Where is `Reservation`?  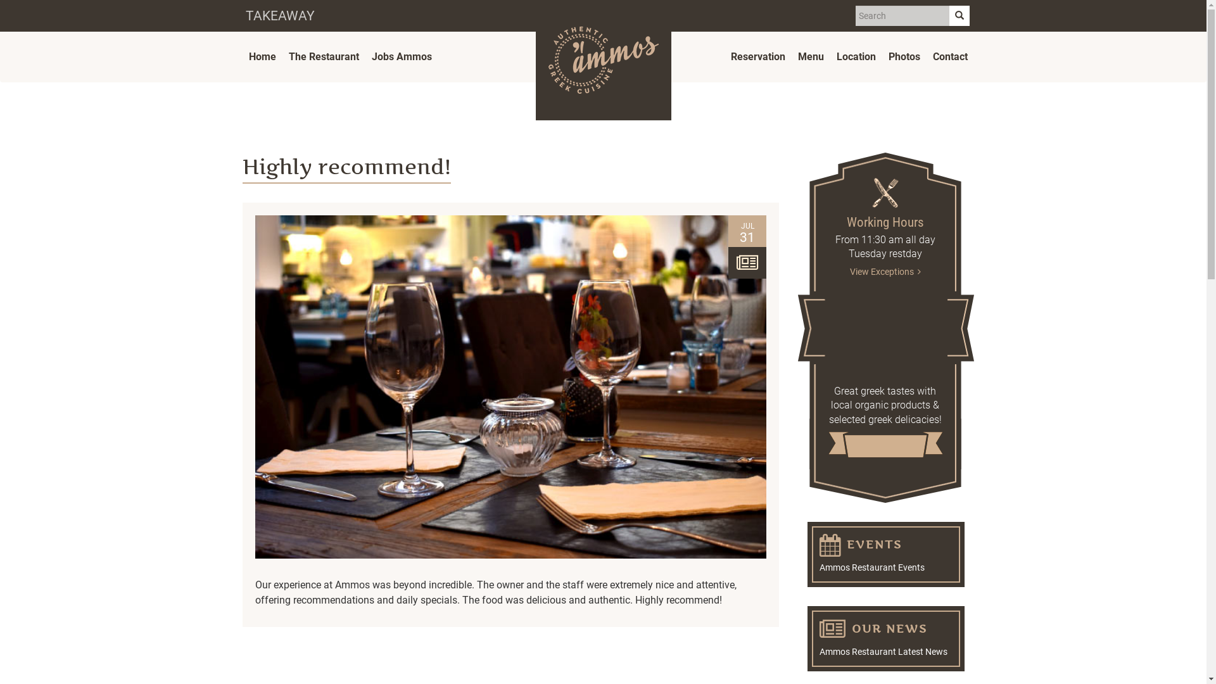 Reservation is located at coordinates (758, 57).